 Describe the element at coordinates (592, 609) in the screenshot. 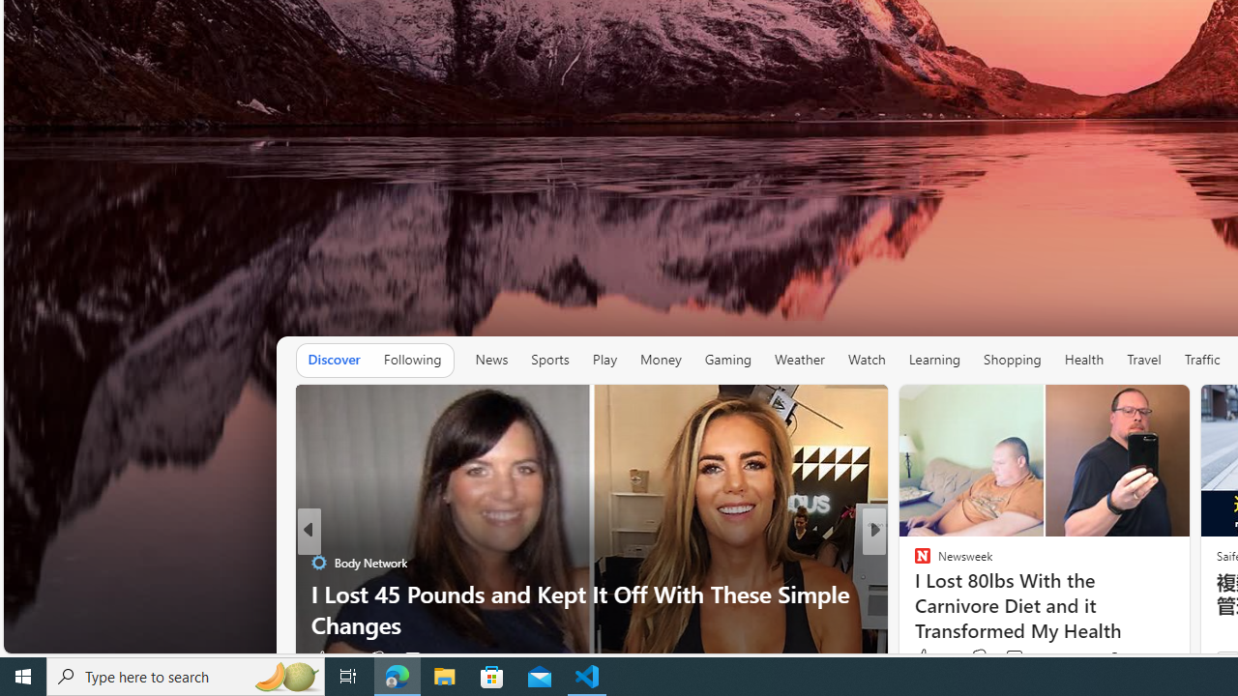

I see `I Lost 45 Pounds and Kept It Off With These Simple Changes` at that location.